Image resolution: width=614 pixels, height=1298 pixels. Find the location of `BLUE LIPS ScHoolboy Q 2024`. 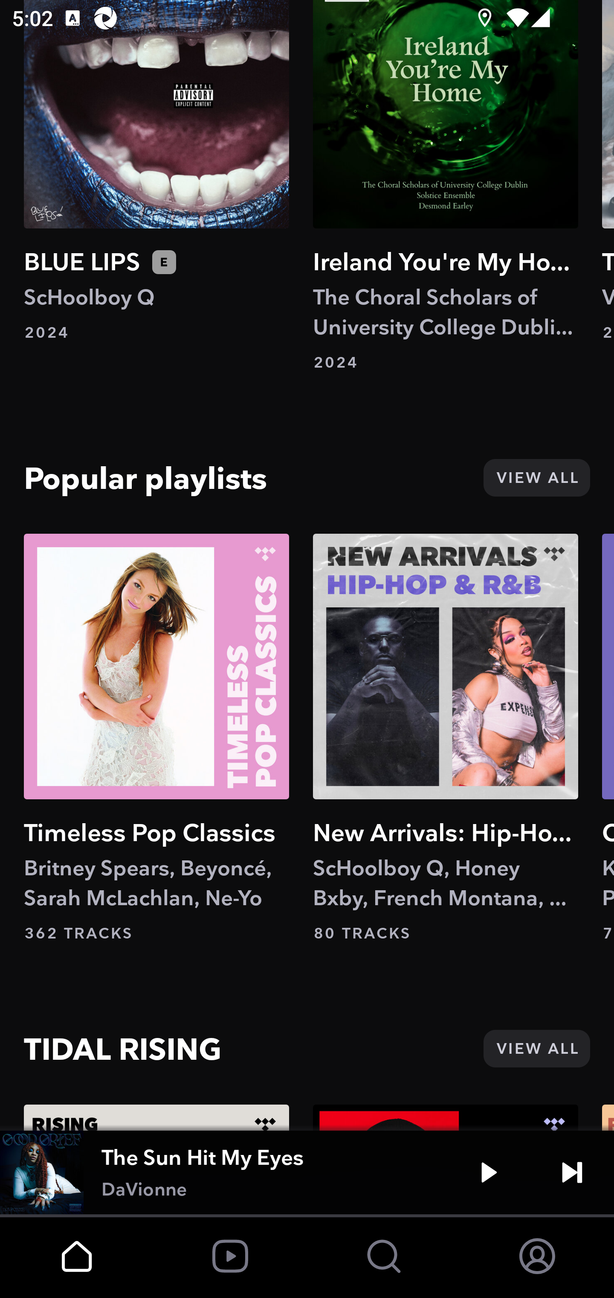

BLUE LIPS ScHoolboy Q 2024 is located at coordinates (156, 171).